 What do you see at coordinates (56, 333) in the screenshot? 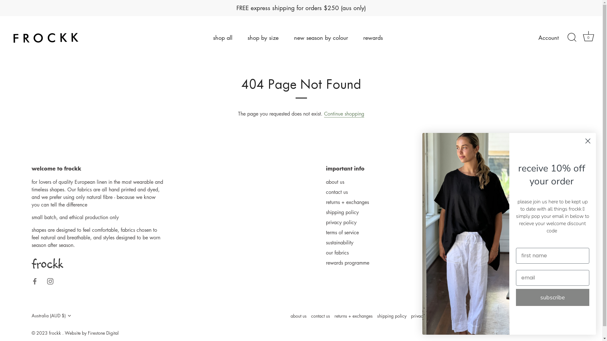
I see `frockk` at bounding box center [56, 333].